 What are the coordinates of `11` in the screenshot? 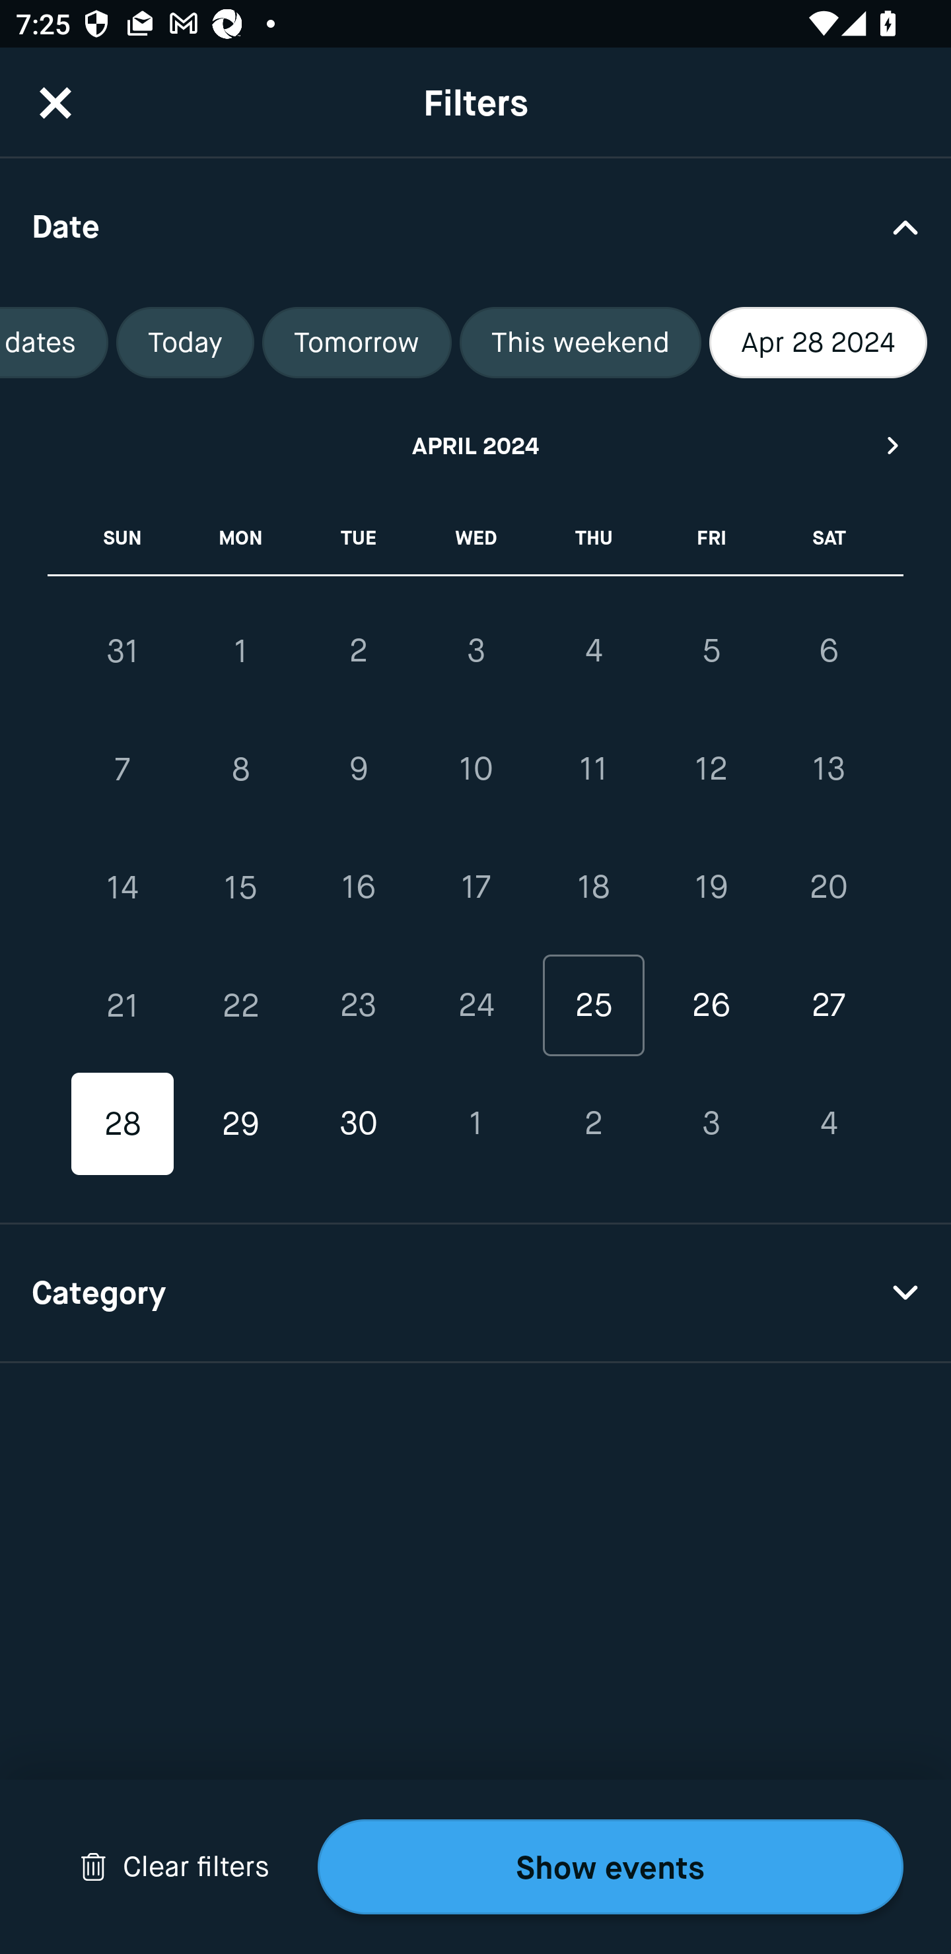 It's located at (593, 770).